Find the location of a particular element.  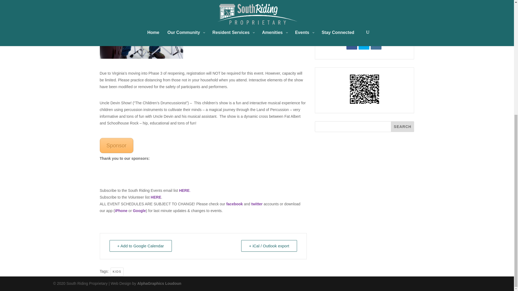

Search is located at coordinates (403, 127).